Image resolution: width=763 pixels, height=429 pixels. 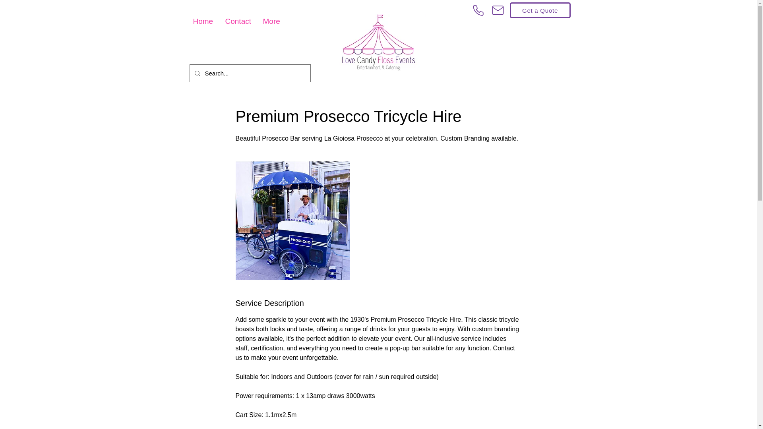 What do you see at coordinates (203, 21) in the screenshot?
I see `Home` at bounding box center [203, 21].